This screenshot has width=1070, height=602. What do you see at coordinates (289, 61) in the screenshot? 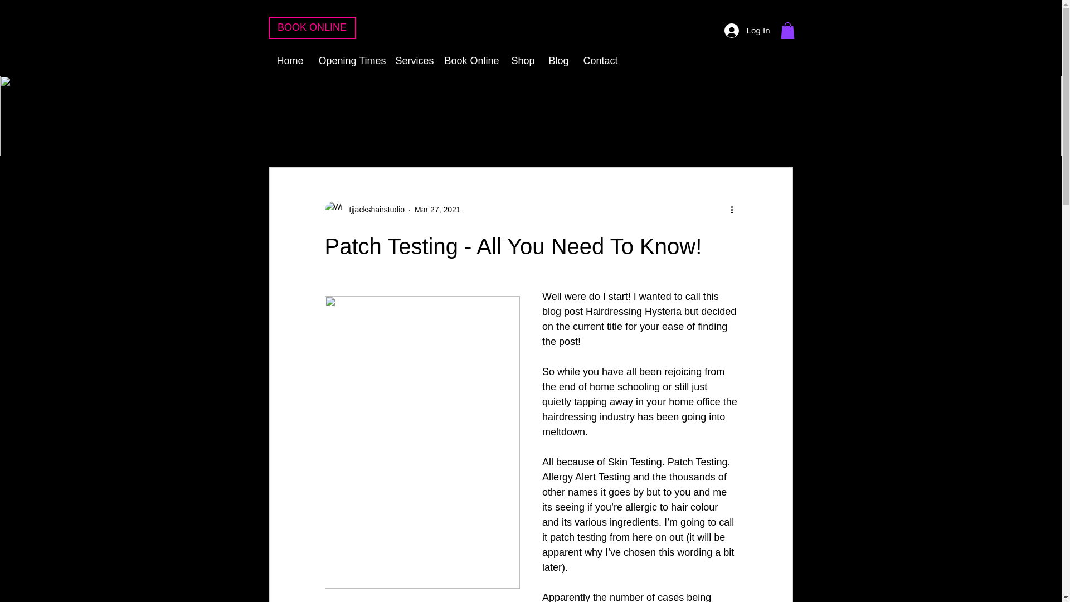
I see `Home` at bounding box center [289, 61].